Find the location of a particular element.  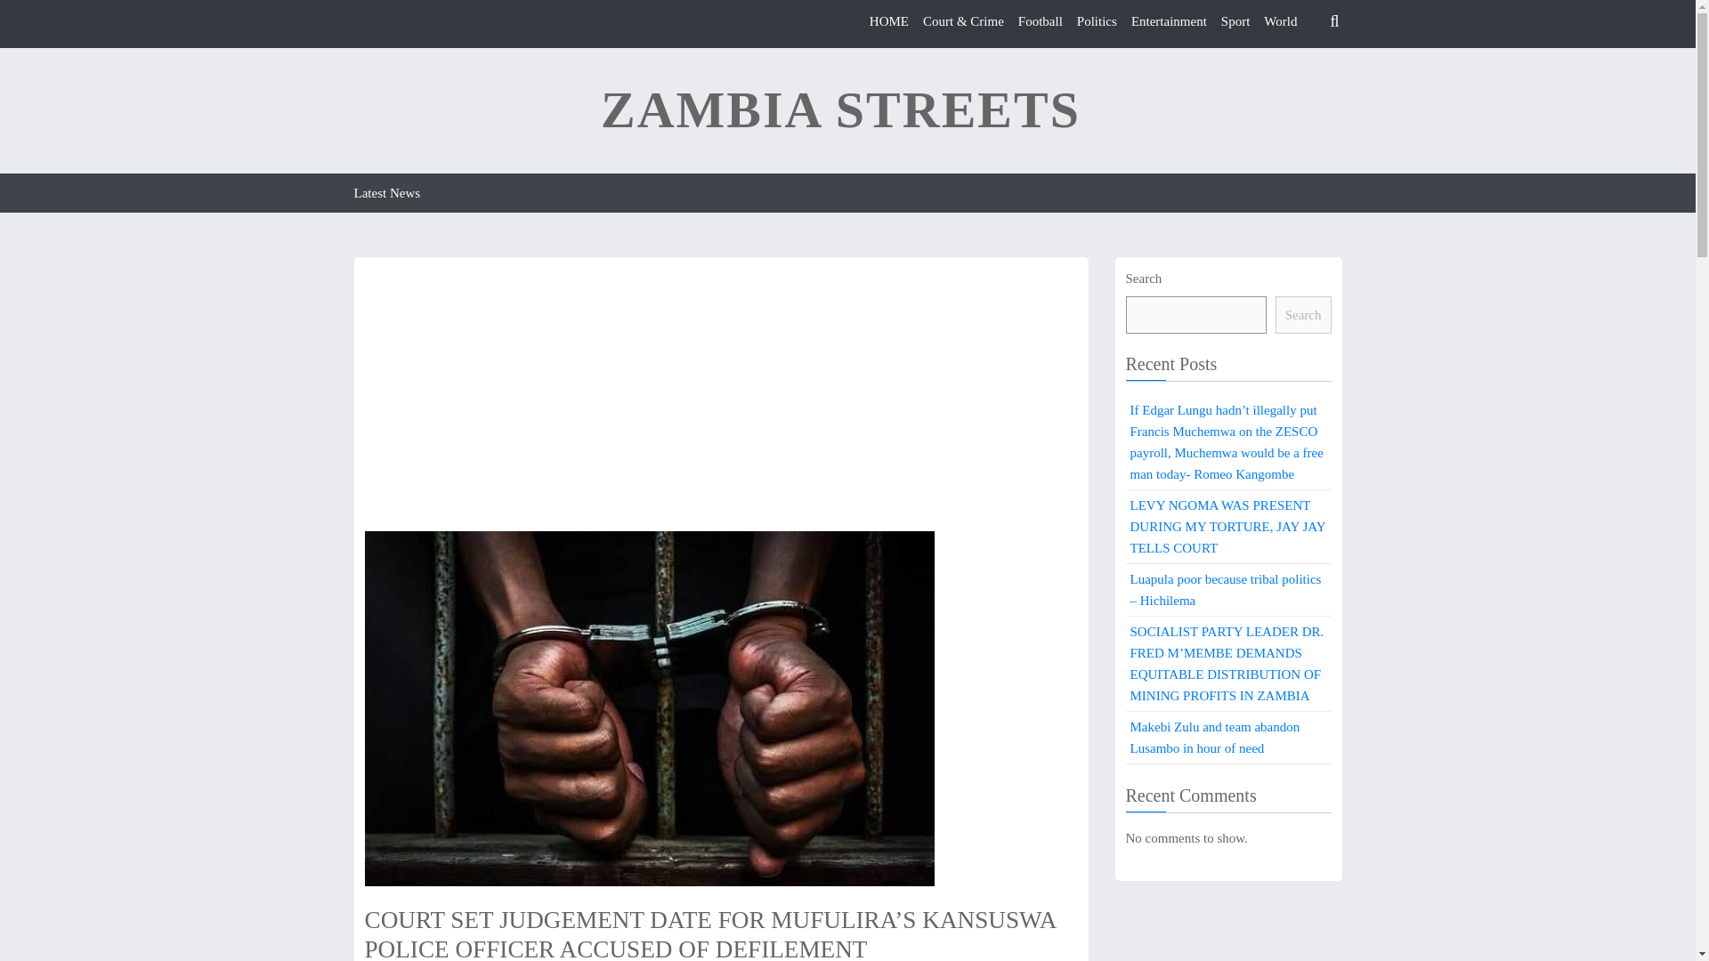

Entertainment is located at coordinates (1169, 21).